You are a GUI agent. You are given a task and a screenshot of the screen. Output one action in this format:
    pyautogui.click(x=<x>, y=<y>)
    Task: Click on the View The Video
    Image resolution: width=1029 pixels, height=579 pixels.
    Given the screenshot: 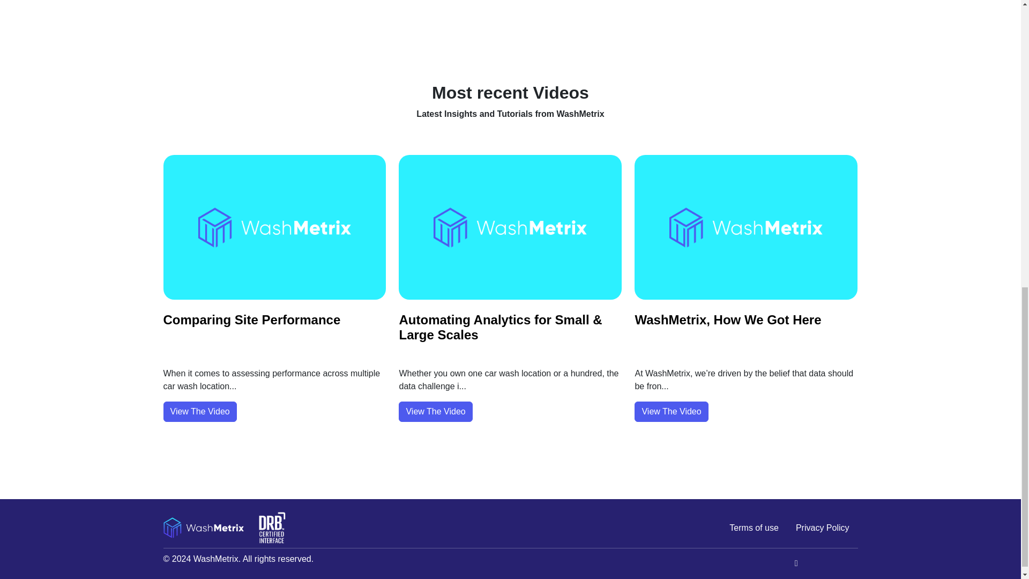 What is the action you would take?
    pyautogui.click(x=671, y=412)
    